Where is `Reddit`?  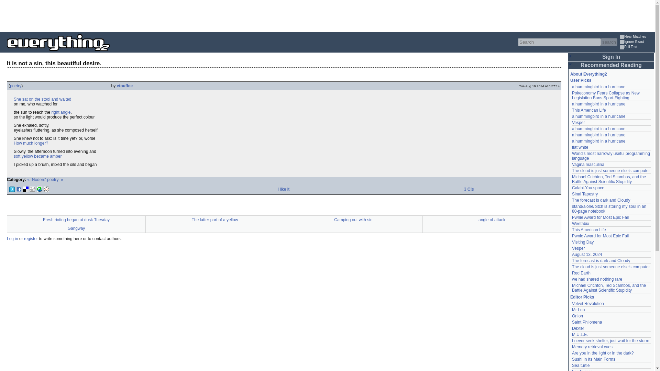
Reddit is located at coordinates (46, 189).